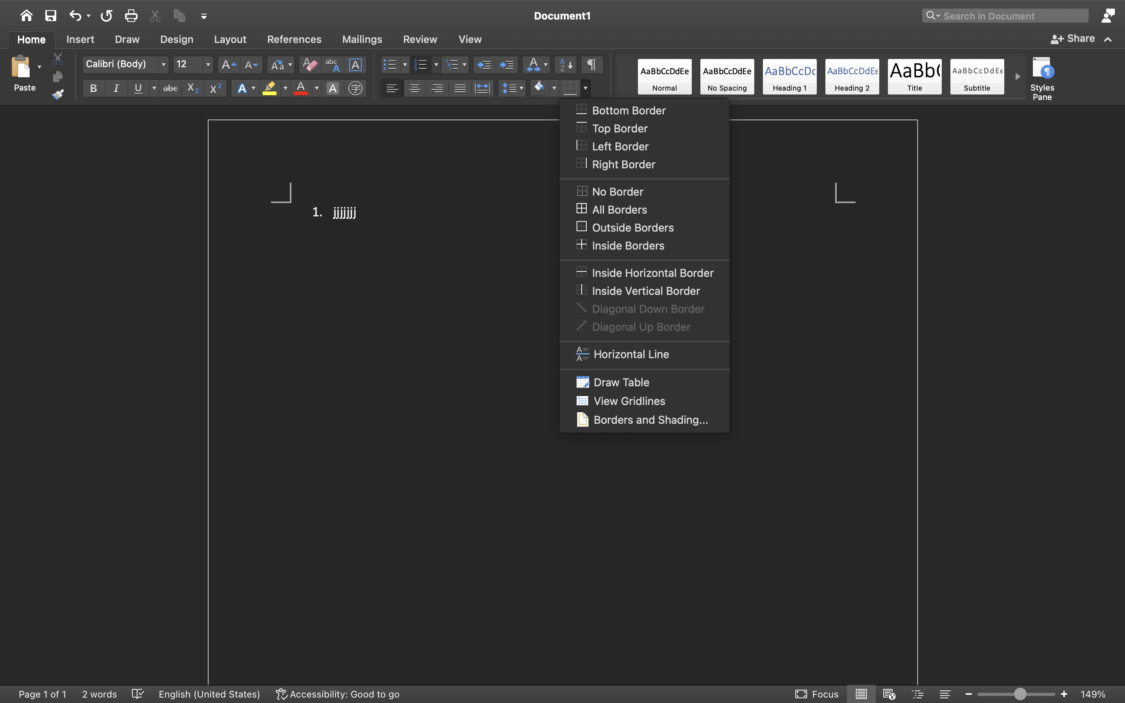 This screenshot has width=1125, height=703. What do you see at coordinates (562, 579) in the screenshot?
I see `jjjjjjj` at bounding box center [562, 579].